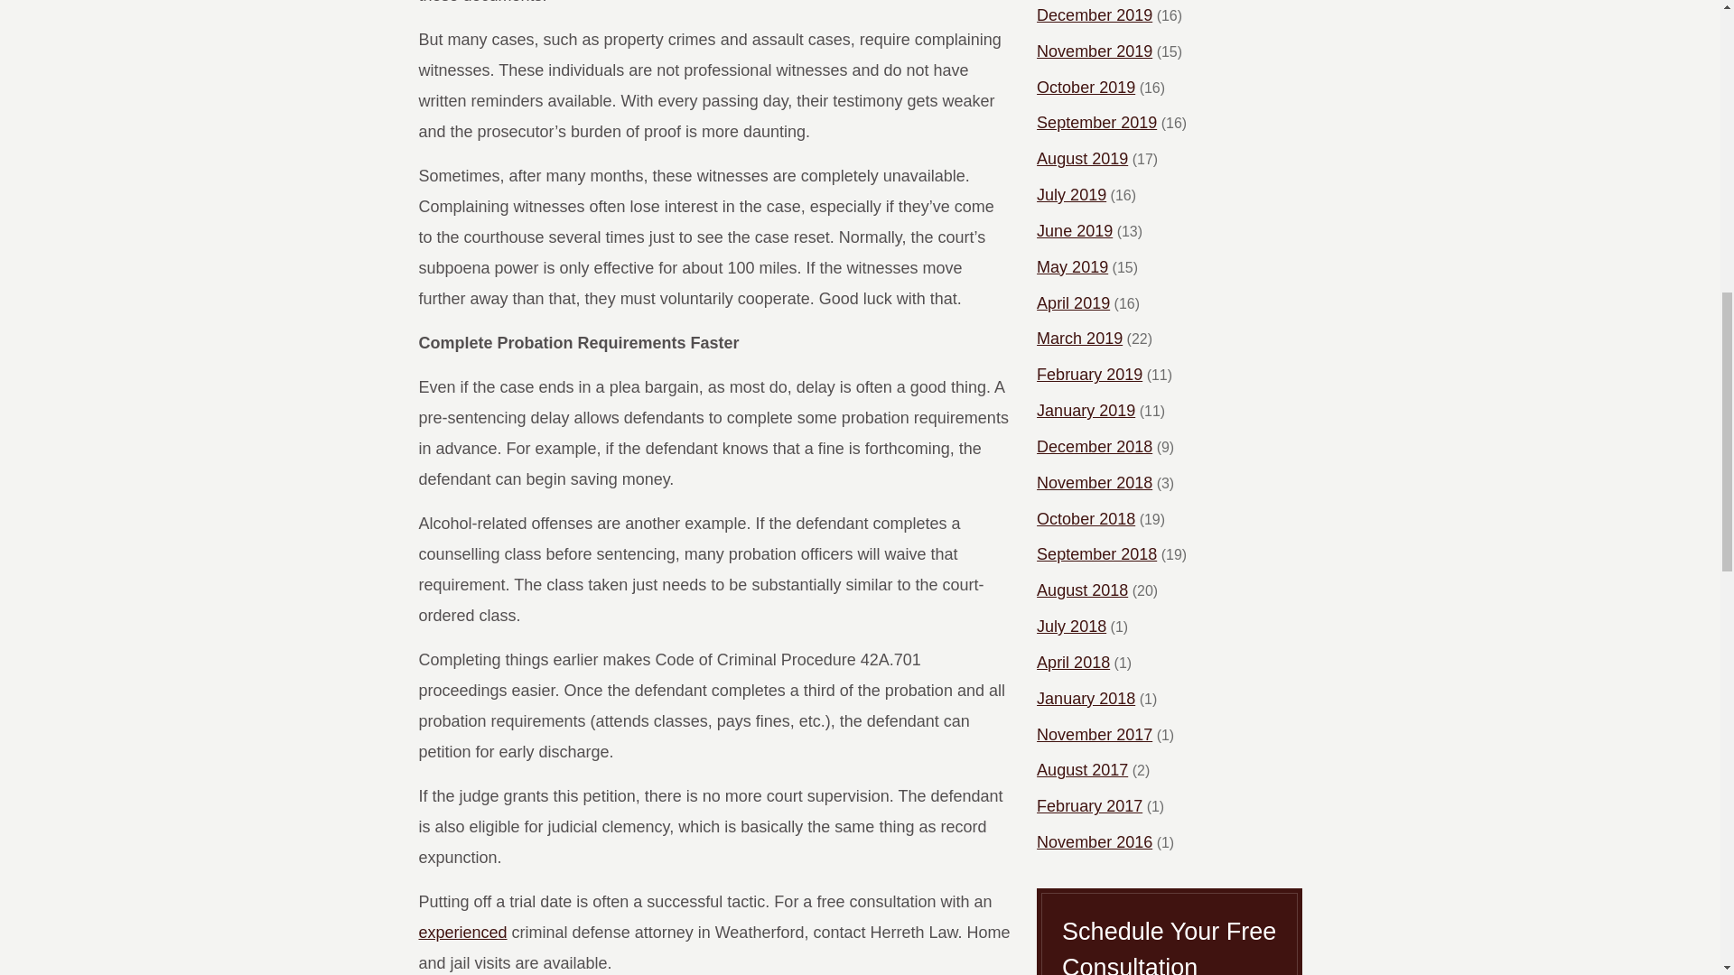  Describe the element at coordinates (1095, 16) in the screenshot. I see `December 2019` at that location.